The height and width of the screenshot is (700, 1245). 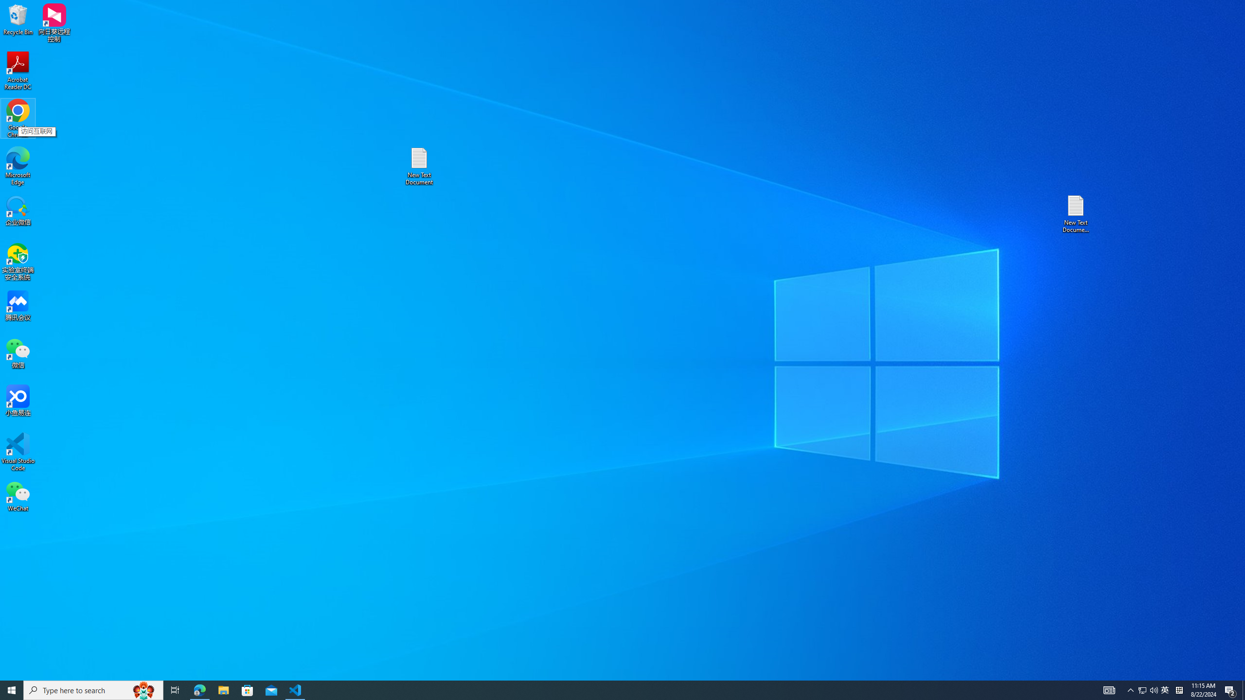 I want to click on Tray Input Indicator - Chinese (Simplified, China), so click(x=1244, y=690).